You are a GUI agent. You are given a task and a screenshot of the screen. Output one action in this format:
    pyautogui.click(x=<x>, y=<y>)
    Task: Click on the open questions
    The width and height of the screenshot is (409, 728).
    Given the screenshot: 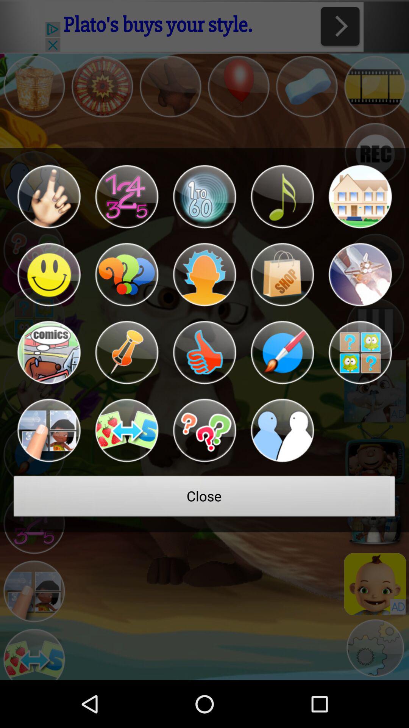 What is the action you would take?
    pyautogui.click(x=204, y=430)
    